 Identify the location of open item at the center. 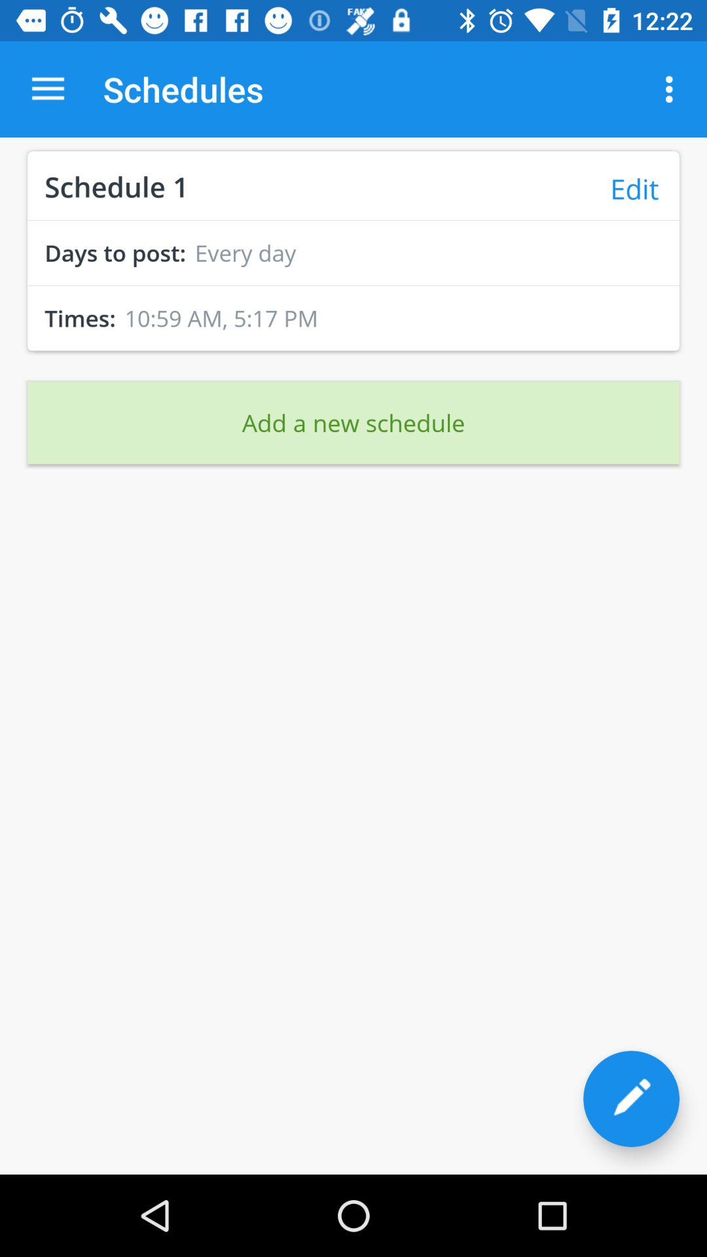
(353, 422).